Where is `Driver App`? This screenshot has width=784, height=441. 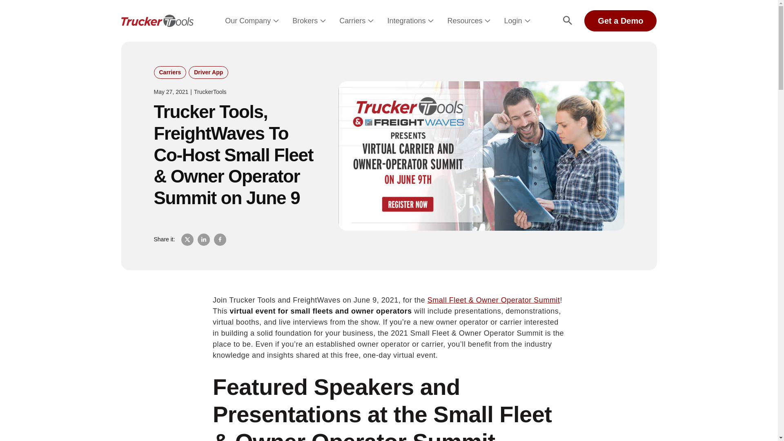
Driver App is located at coordinates (208, 73).